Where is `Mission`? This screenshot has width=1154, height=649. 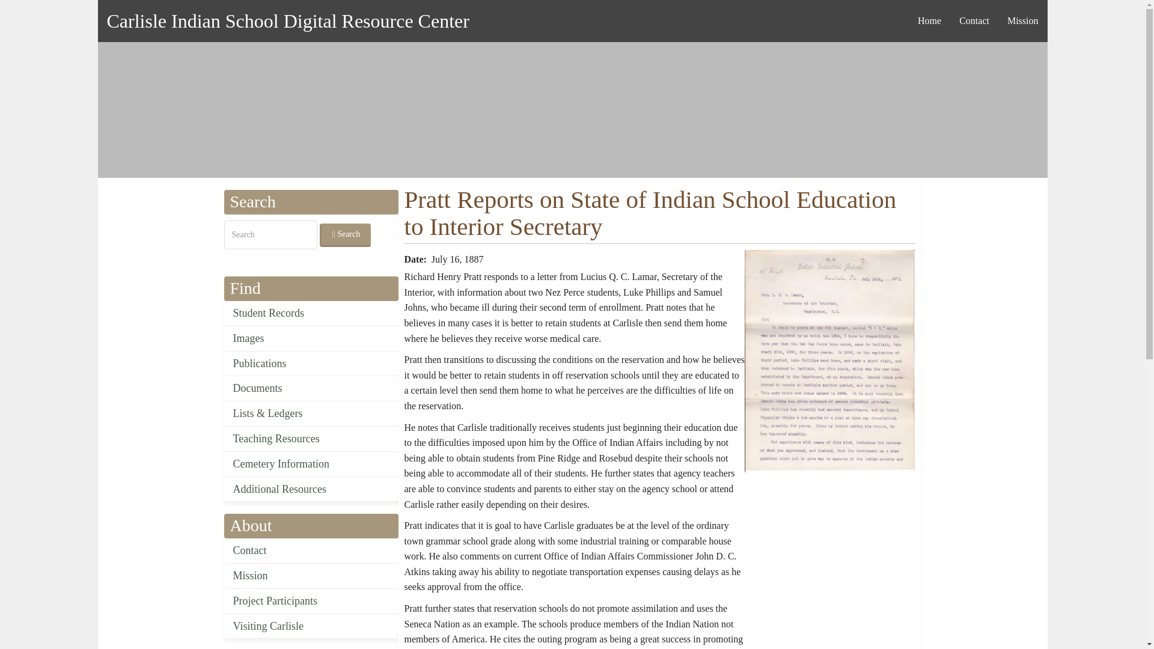
Mission is located at coordinates (311, 576).